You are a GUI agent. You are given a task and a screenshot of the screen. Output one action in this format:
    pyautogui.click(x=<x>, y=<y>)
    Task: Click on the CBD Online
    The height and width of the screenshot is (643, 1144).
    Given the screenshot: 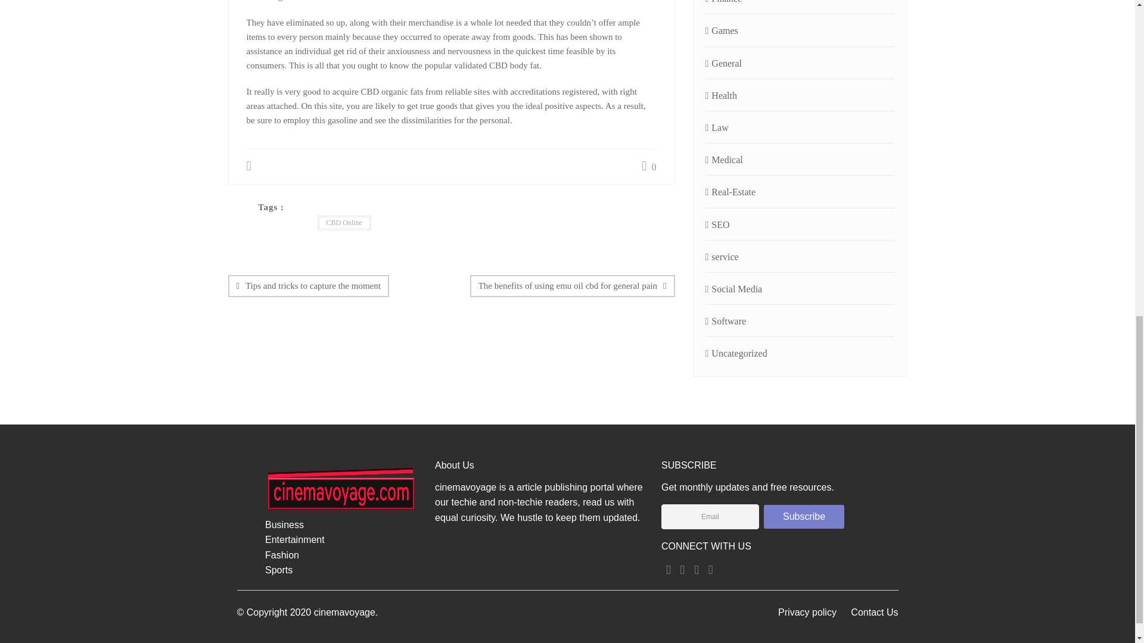 What is the action you would take?
    pyautogui.click(x=343, y=223)
    